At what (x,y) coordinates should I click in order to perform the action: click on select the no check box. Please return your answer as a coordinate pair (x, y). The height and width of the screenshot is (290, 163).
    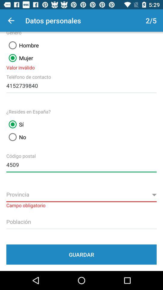
    Looking at the image, I should click on (16, 137).